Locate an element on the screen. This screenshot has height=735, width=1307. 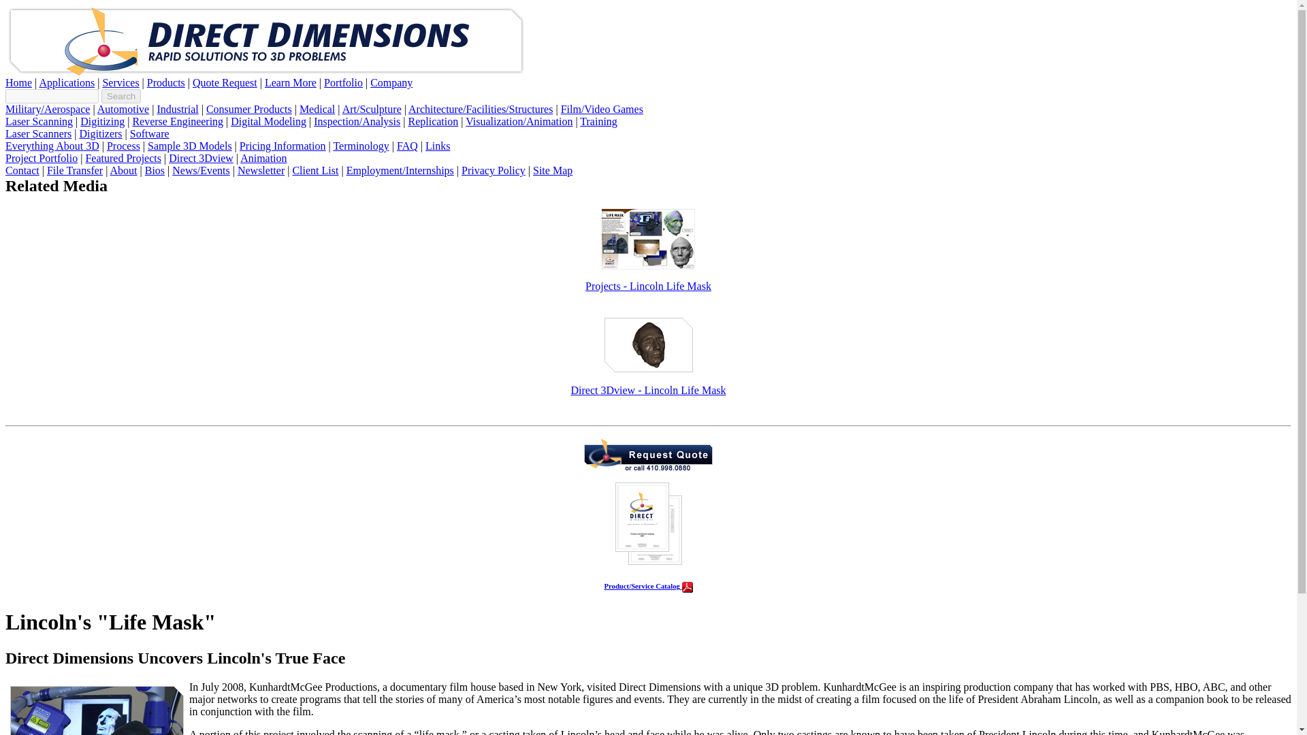
Laser Scanners is located at coordinates (38, 133).